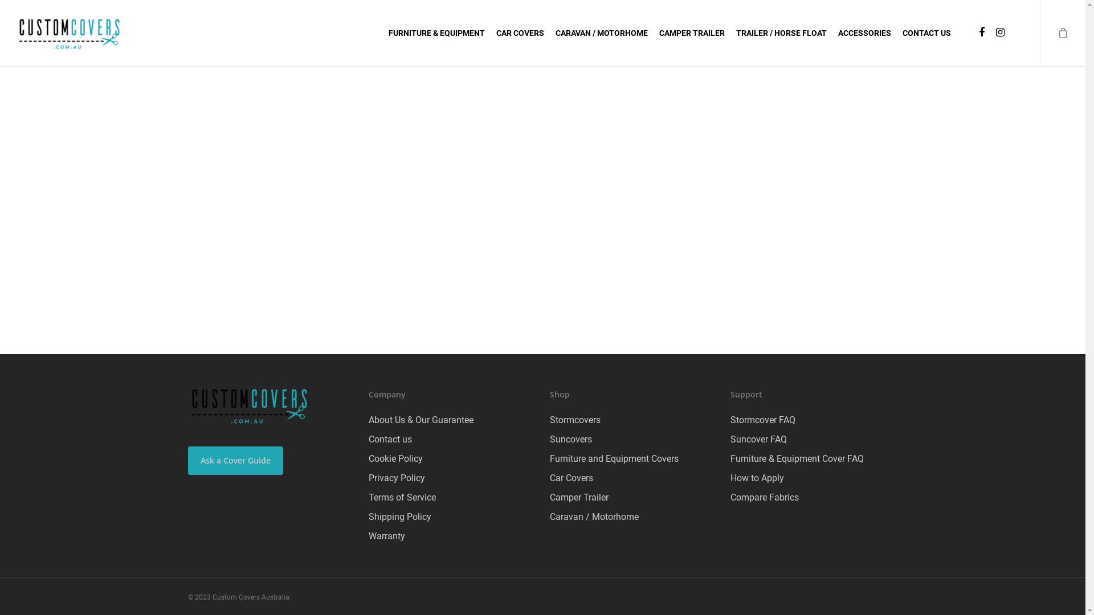  What do you see at coordinates (602, 33) in the screenshot?
I see `CARAVAN / MOTORHOME` at bounding box center [602, 33].